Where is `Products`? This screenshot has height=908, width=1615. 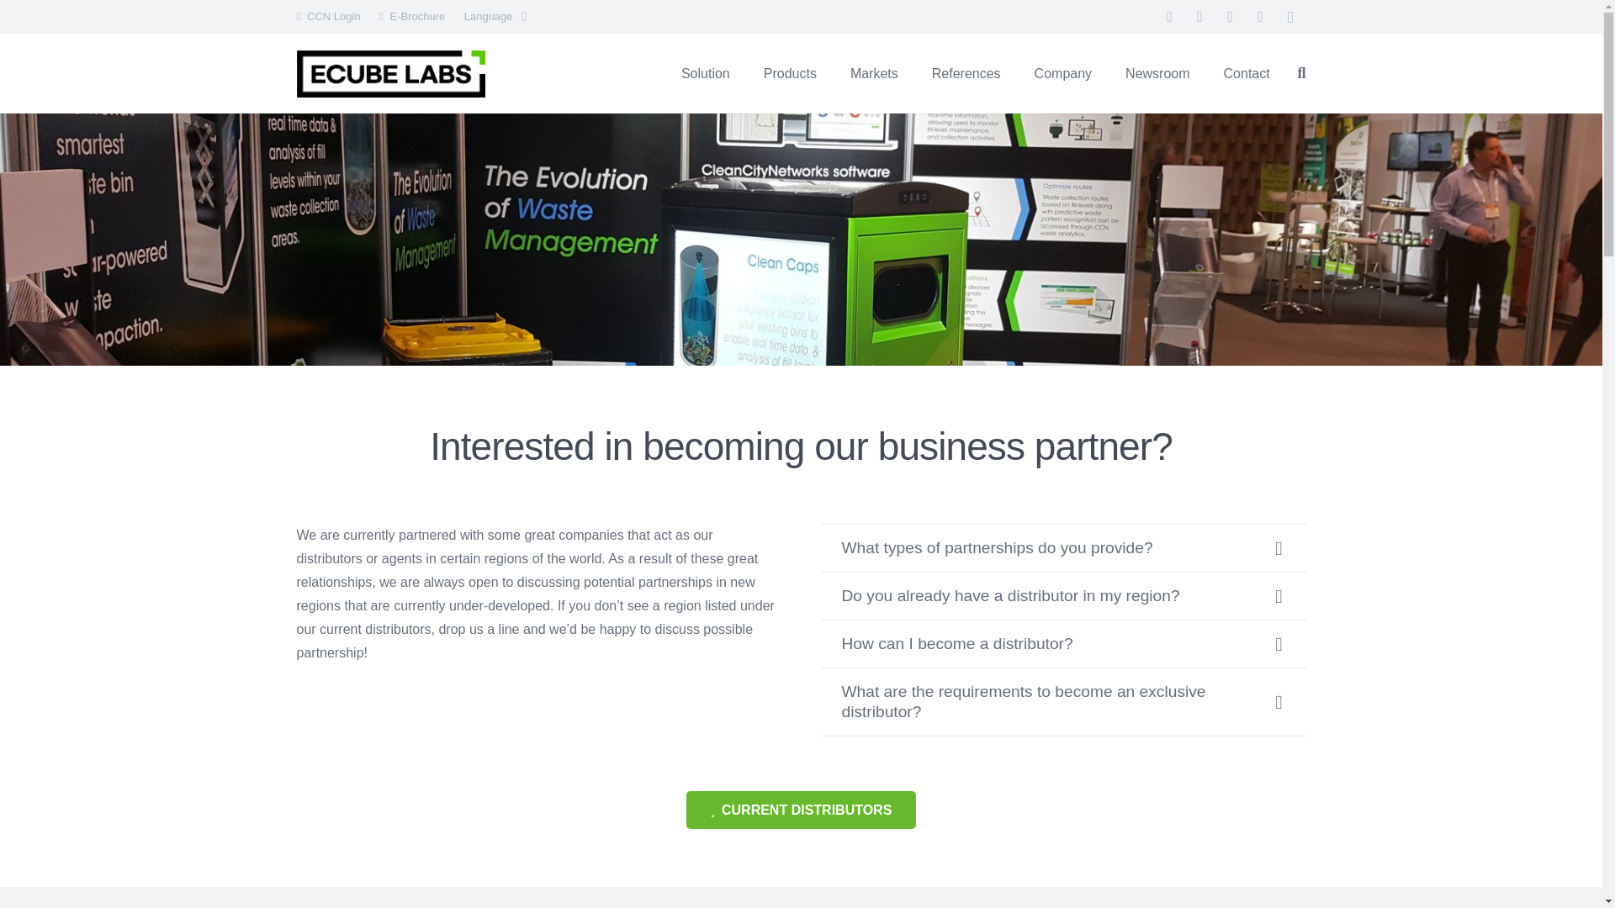
Products is located at coordinates (789, 73).